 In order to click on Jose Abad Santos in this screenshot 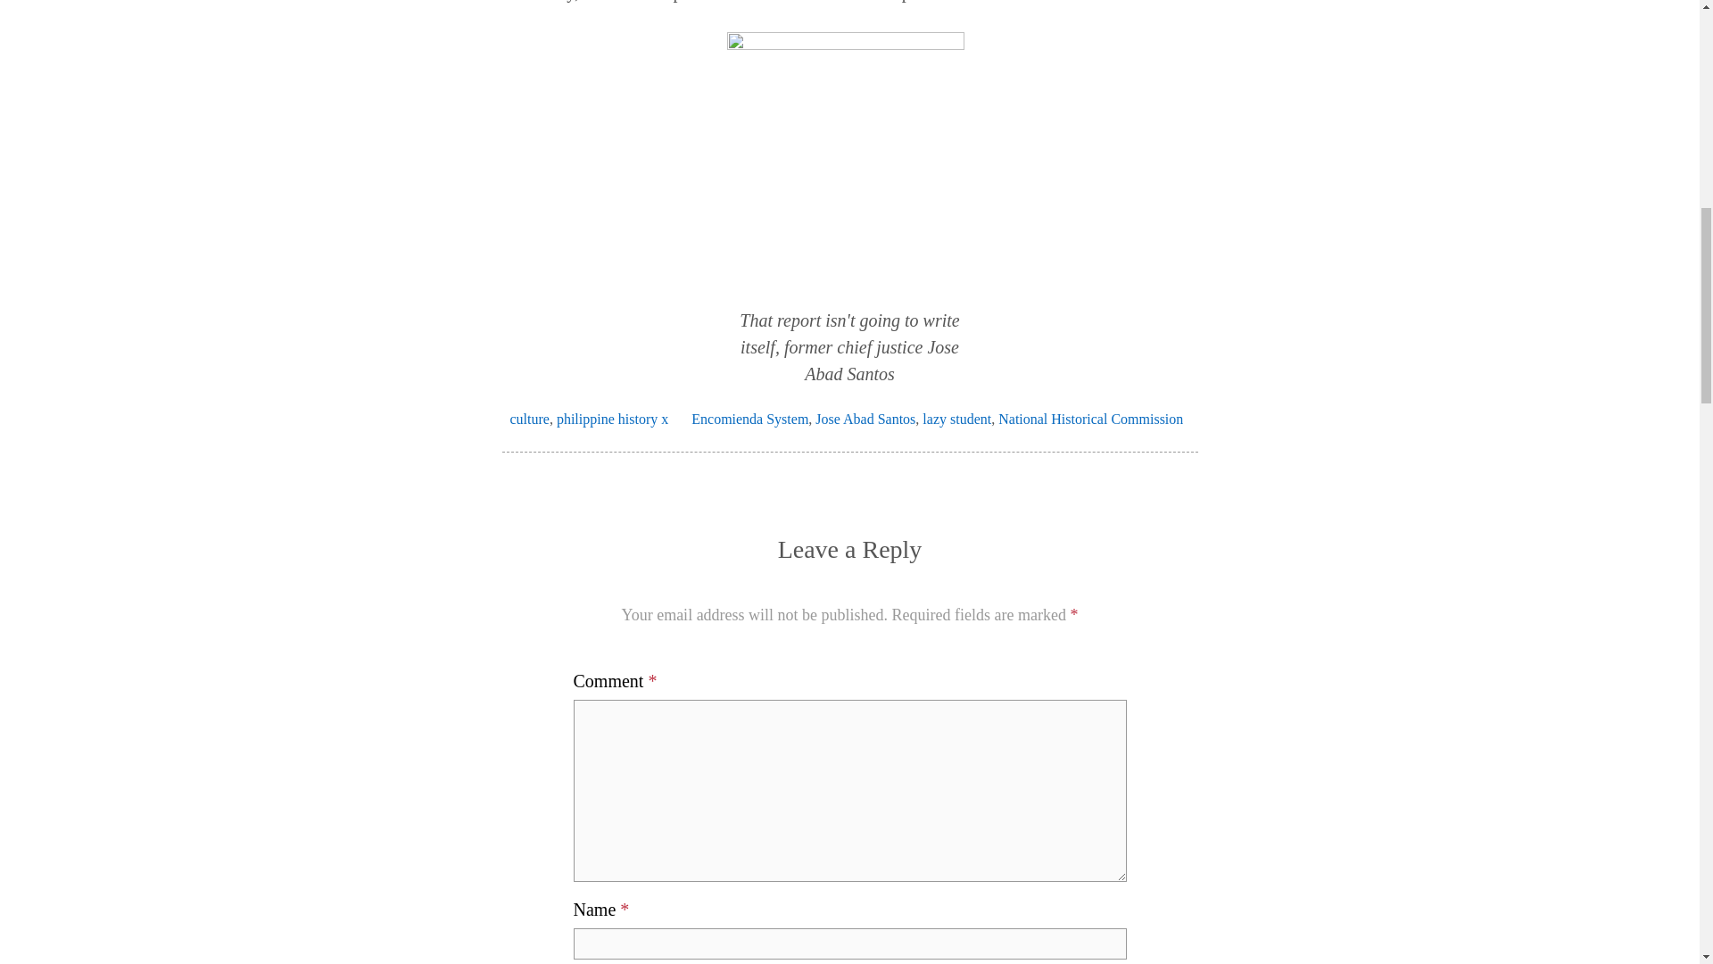, I will do `click(865, 420)`.